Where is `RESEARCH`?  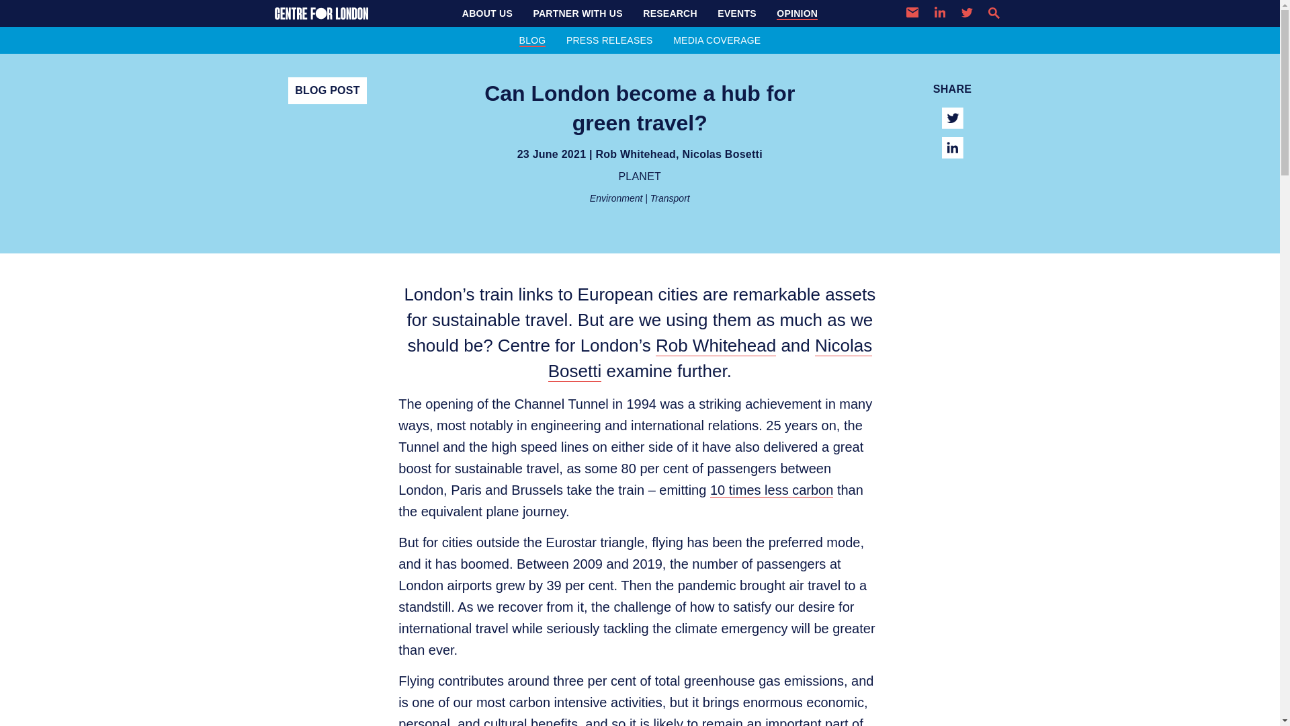
RESEARCH is located at coordinates (670, 13).